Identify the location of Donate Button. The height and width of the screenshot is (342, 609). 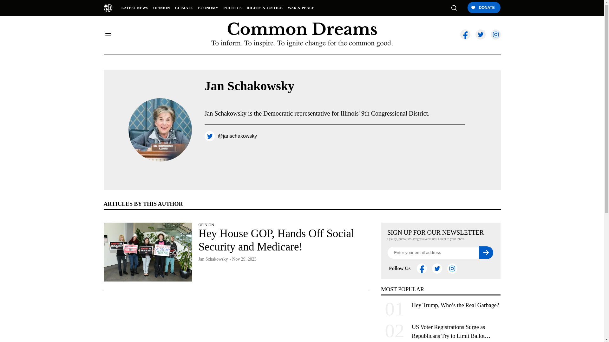
(483, 8).